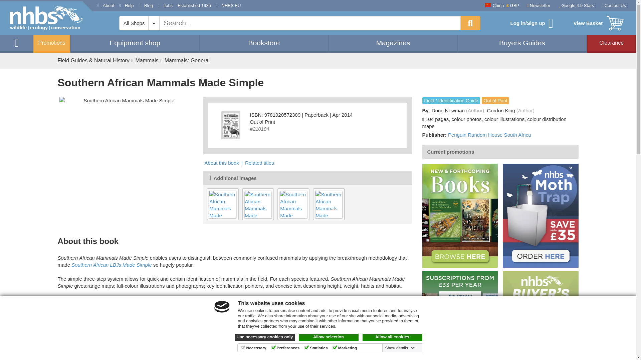 This screenshot has width=641, height=360. I want to click on Show details, so click(400, 348).